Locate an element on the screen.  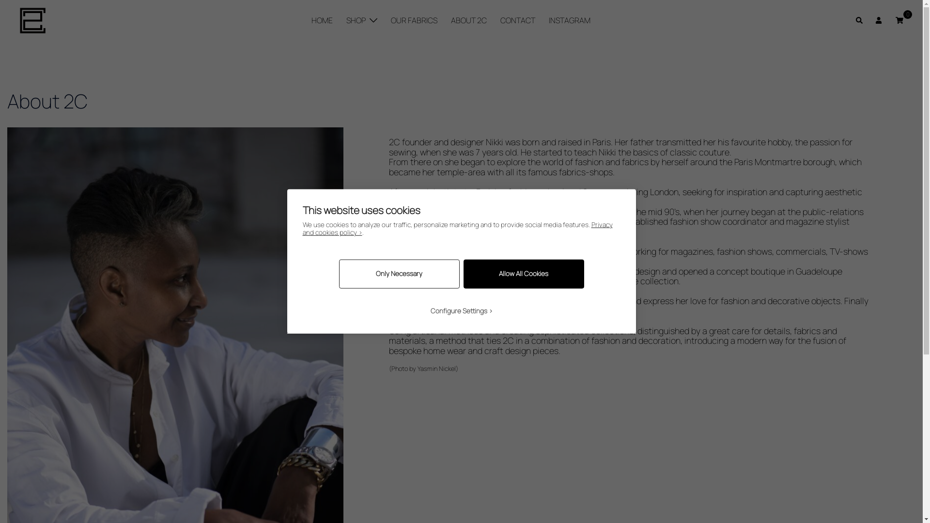
Your account is located at coordinates (880, 21).